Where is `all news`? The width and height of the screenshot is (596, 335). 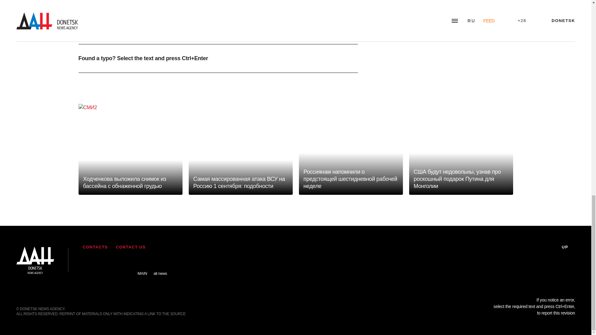
all news is located at coordinates (160, 269).